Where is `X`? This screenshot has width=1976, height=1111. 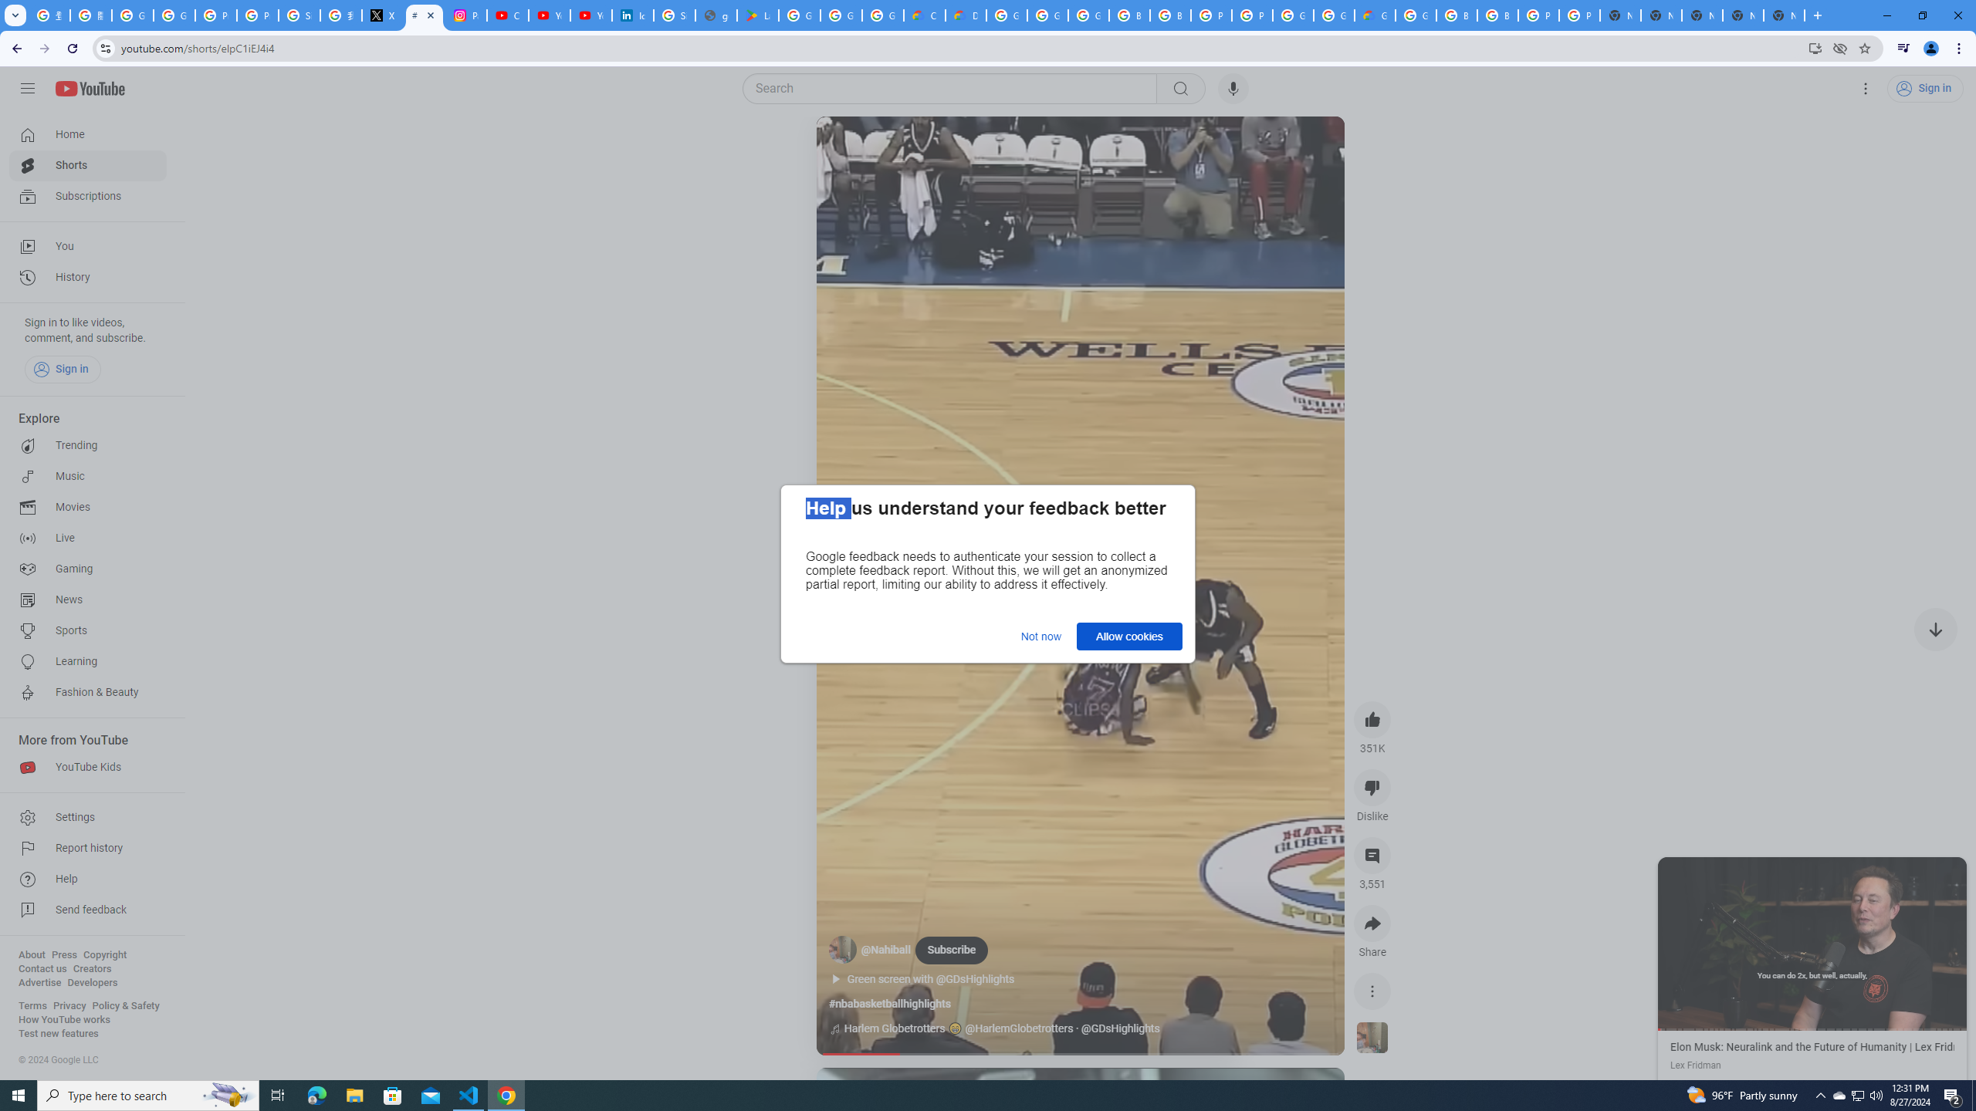 X is located at coordinates (383, 15).